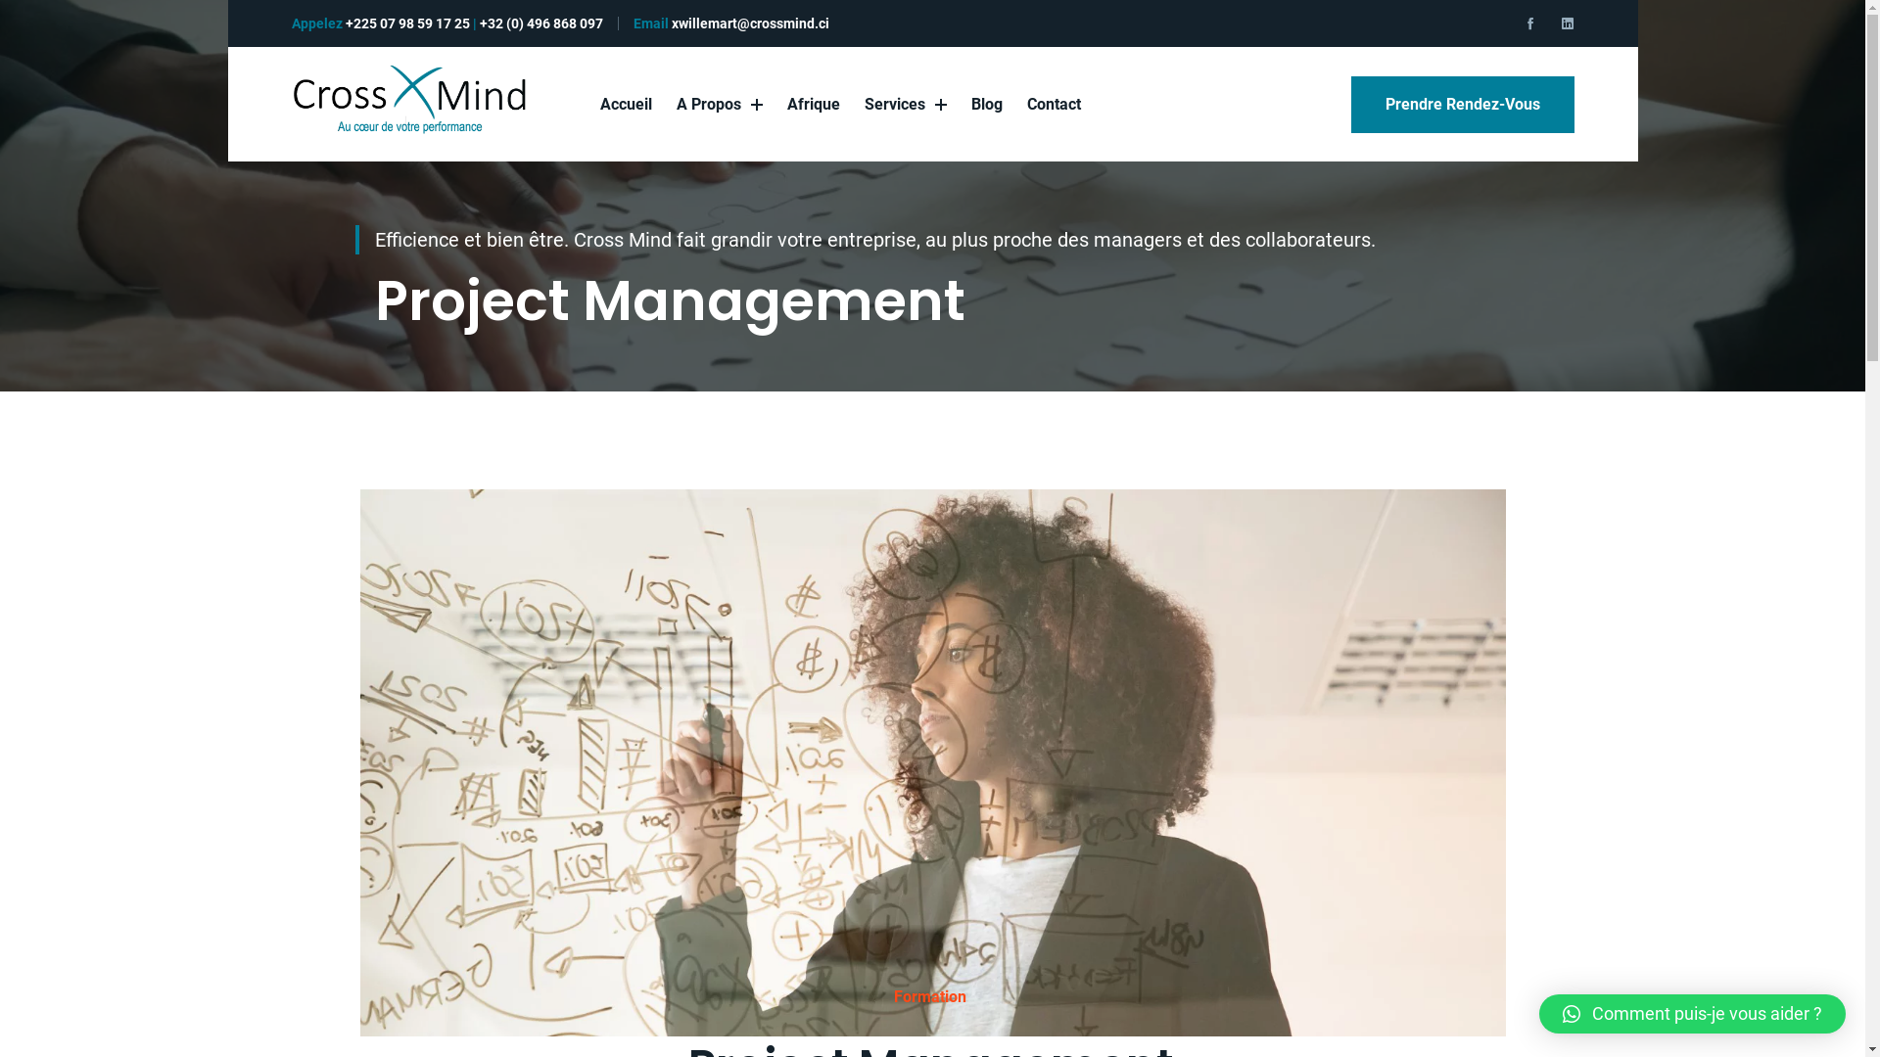 The height and width of the screenshot is (1057, 1880). Describe the element at coordinates (814, 104) in the screenshot. I see `Afrique` at that location.